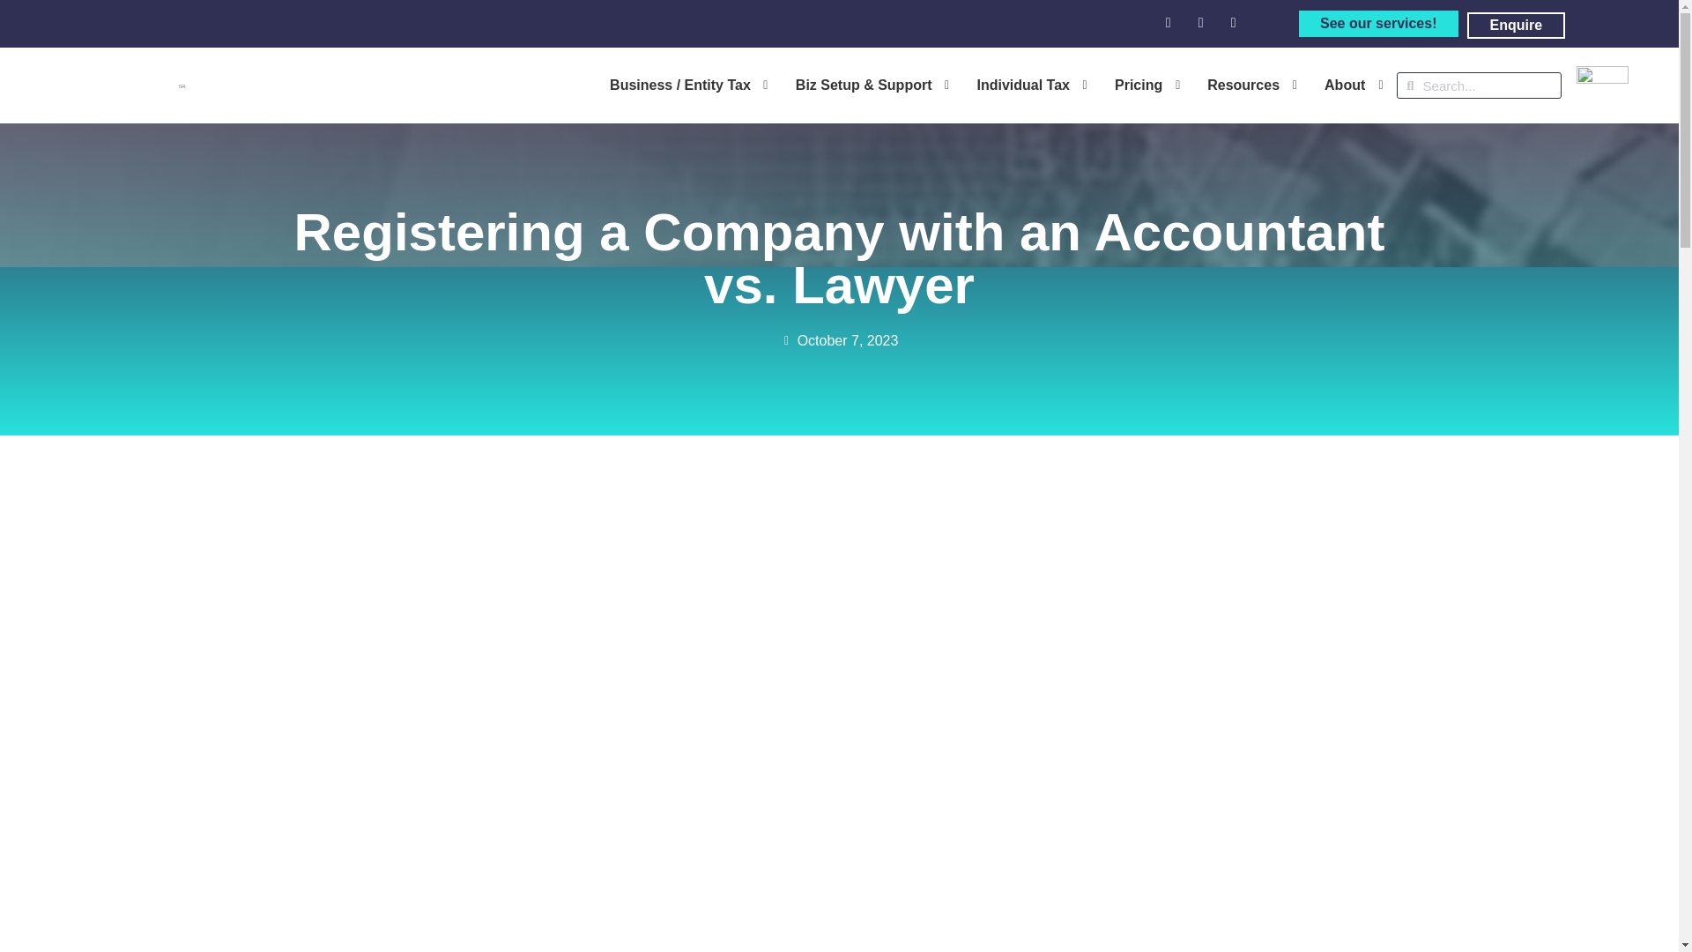  Describe the element at coordinates (1237, 86) in the screenshot. I see `Resources` at that location.